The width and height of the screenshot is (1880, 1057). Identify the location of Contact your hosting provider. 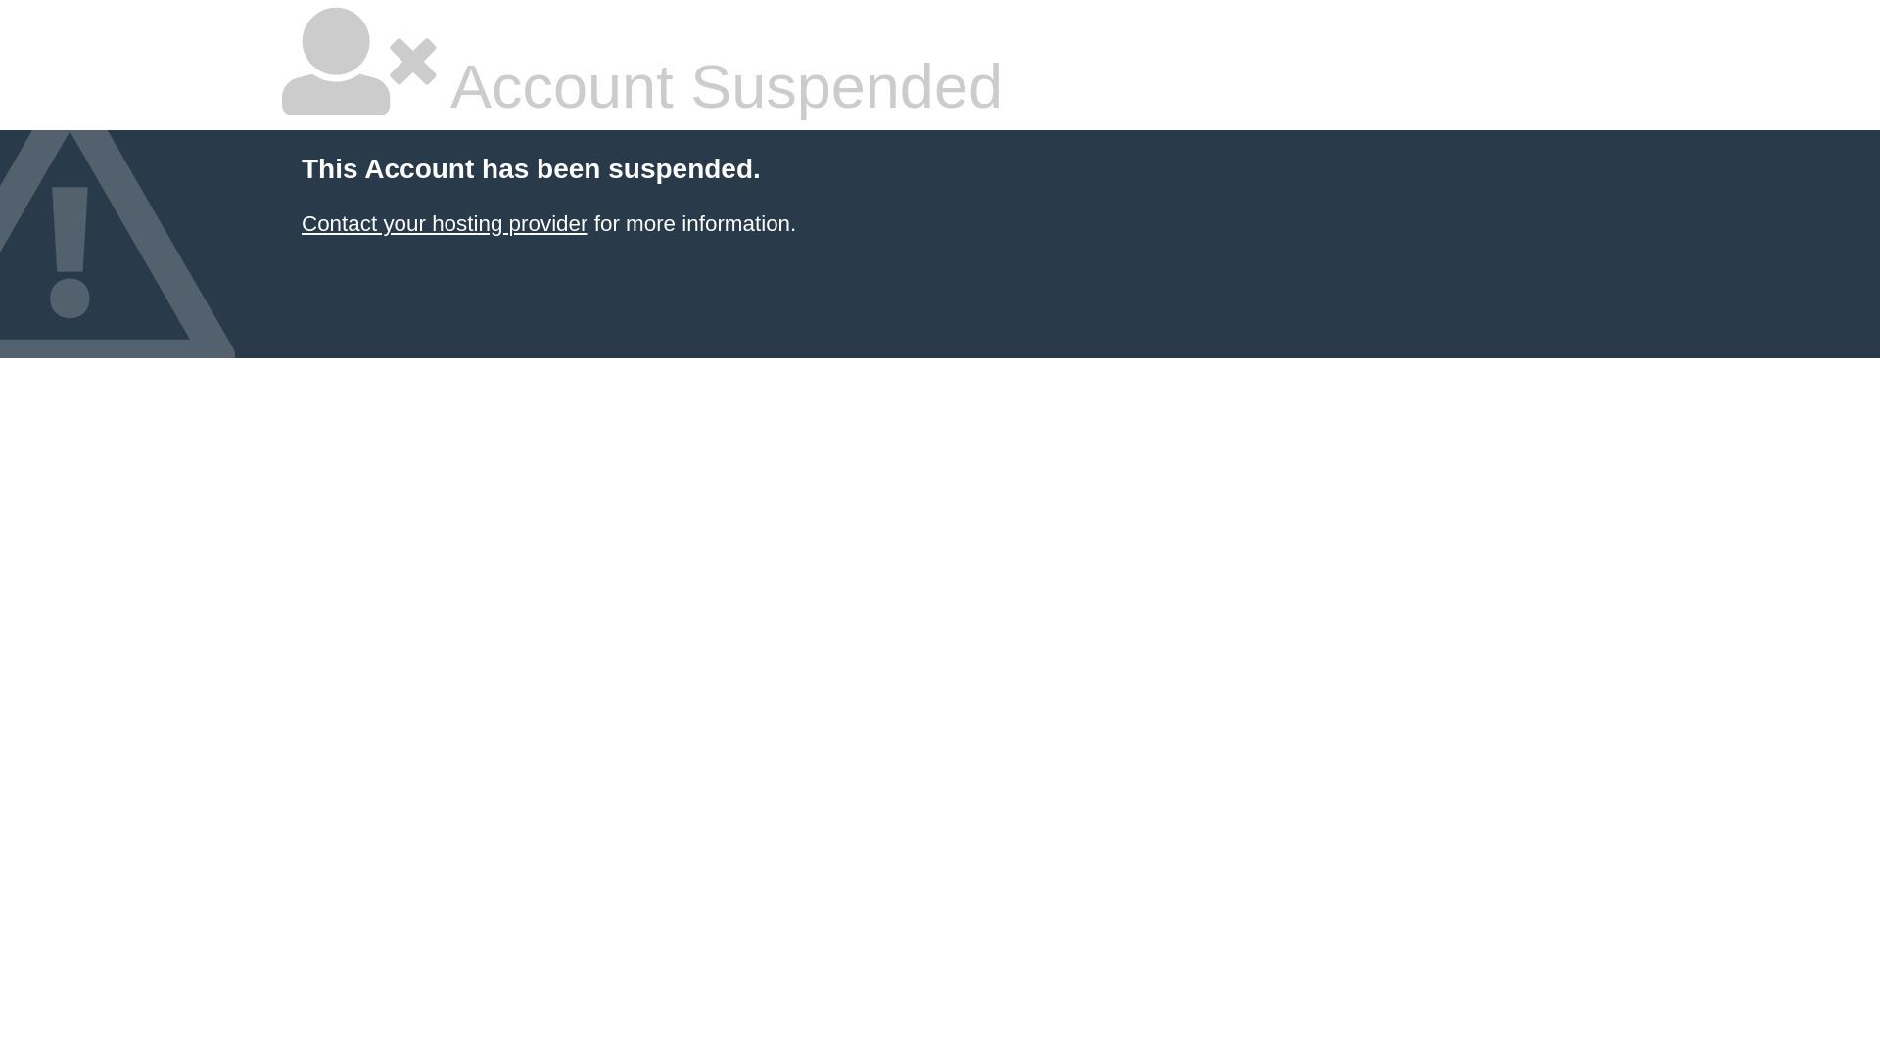
(445, 223).